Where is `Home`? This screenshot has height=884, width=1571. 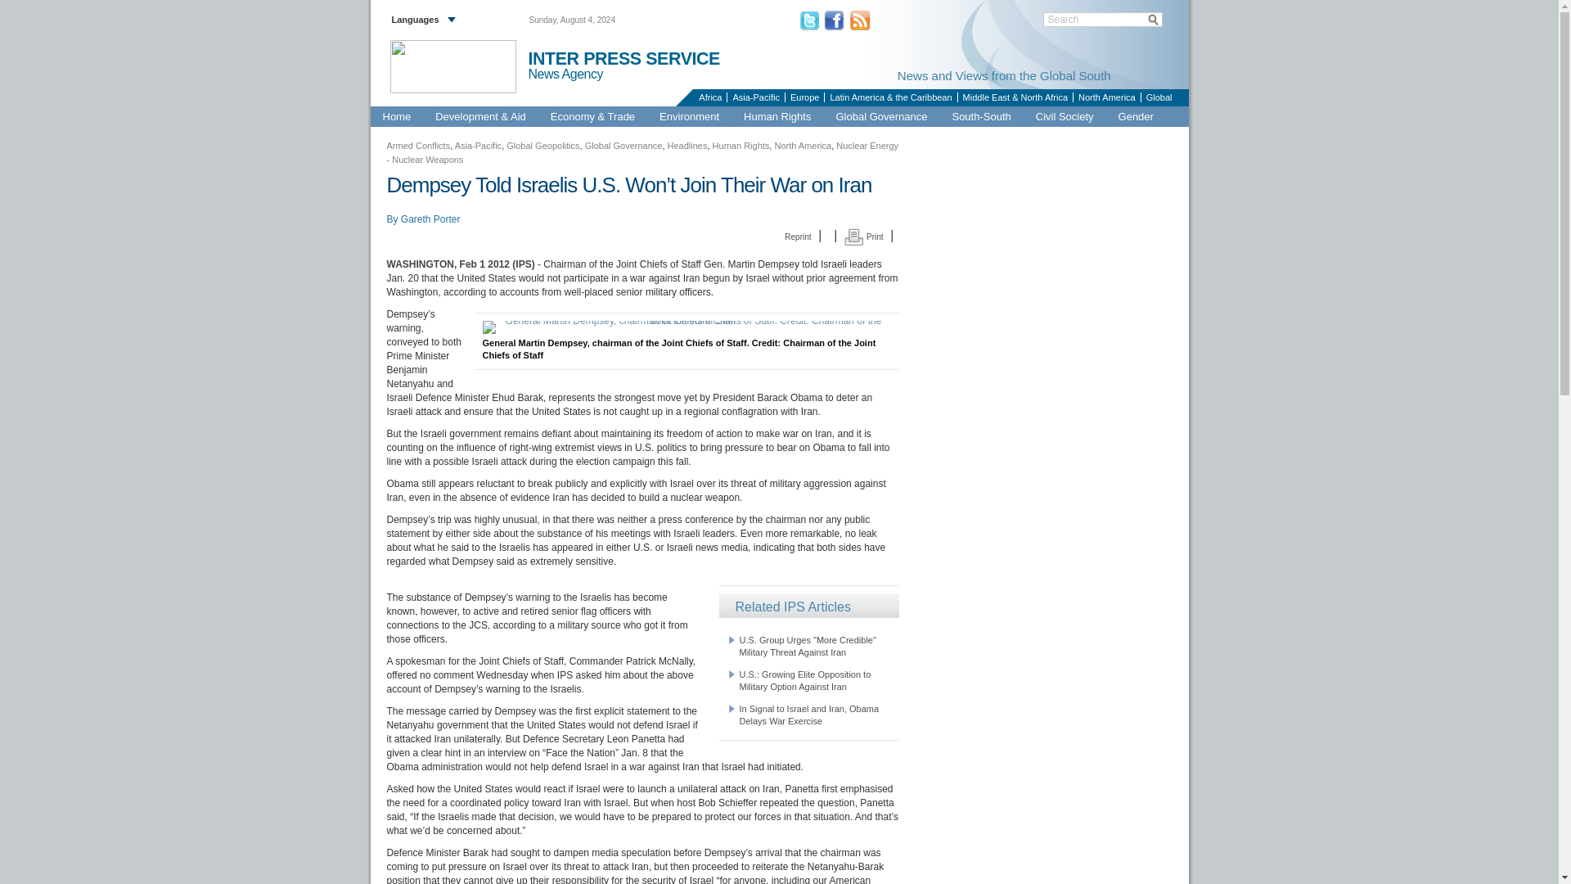
Home is located at coordinates (396, 116).